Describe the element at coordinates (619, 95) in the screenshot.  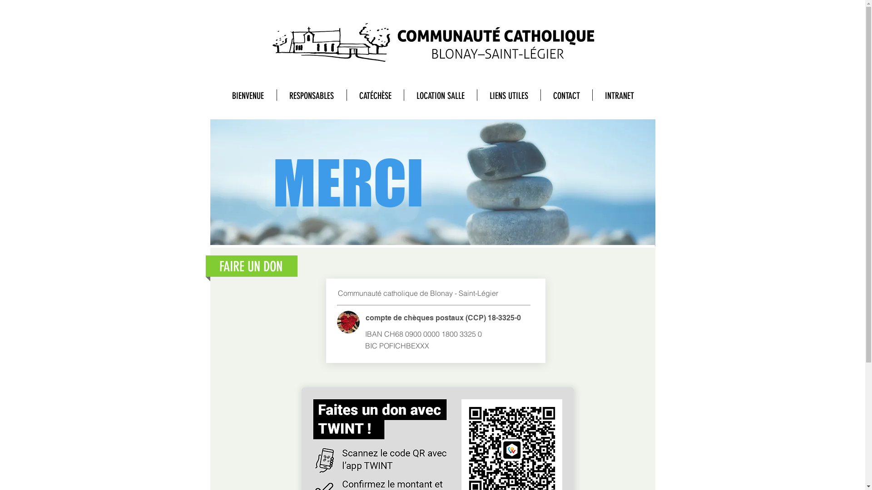
I see `INTRANET` at that location.